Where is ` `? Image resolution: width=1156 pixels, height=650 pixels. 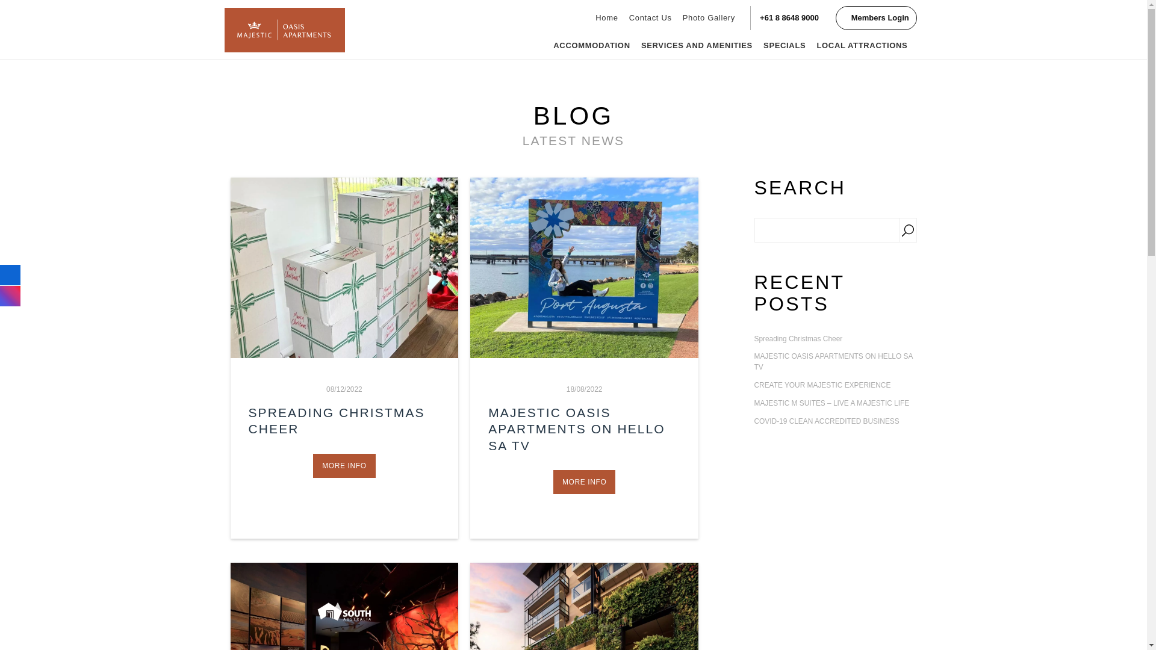
  is located at coordinates (344, 268).